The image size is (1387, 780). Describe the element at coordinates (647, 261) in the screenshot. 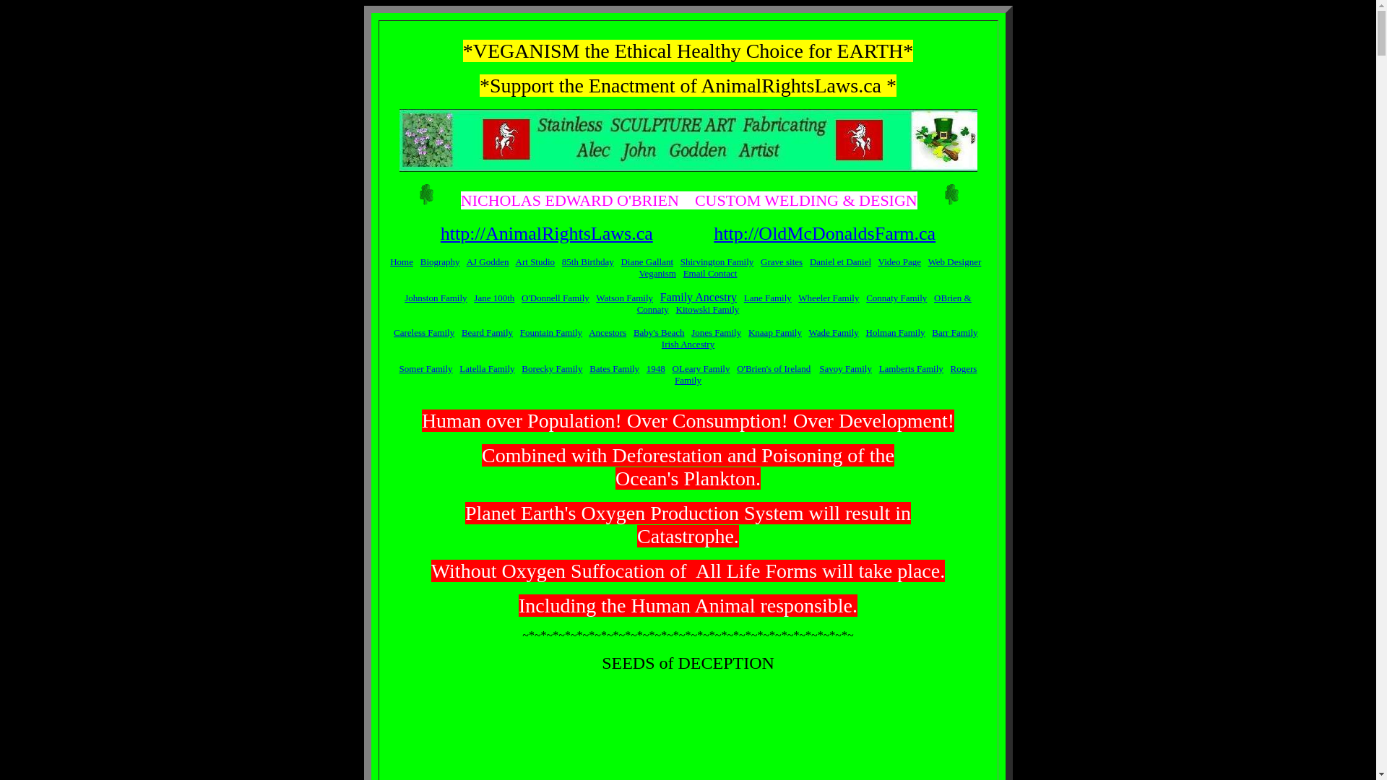

I see `Diane Gallant` at that location.